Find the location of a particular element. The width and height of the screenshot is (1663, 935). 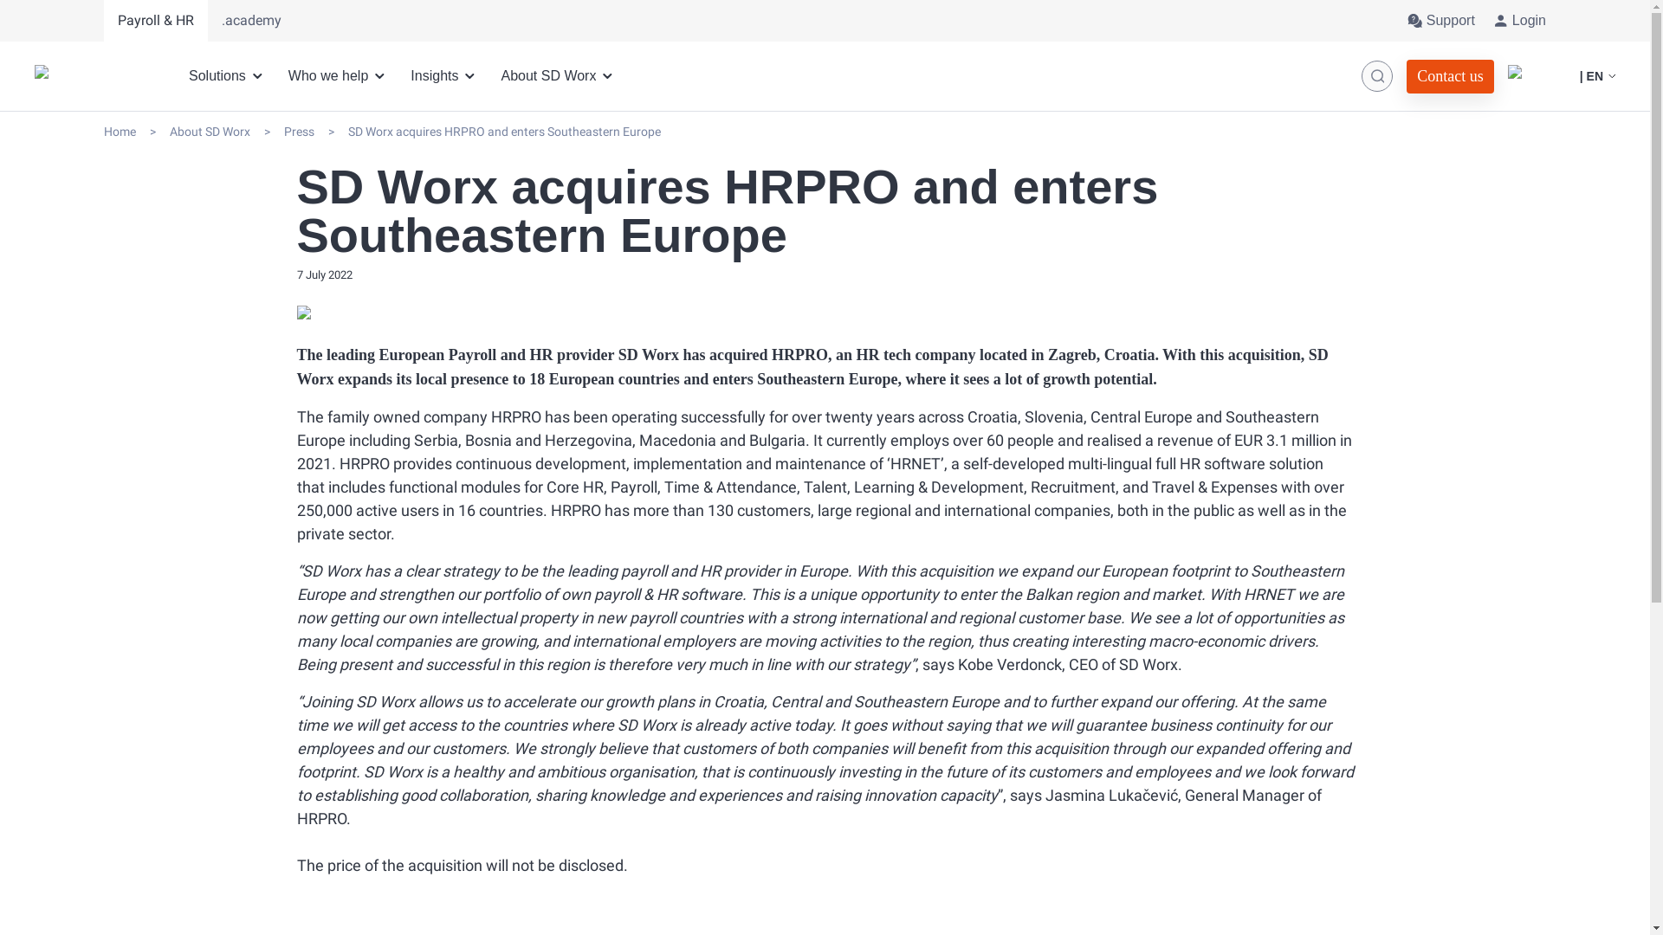

Who we help is located at coordinates (340, 76).